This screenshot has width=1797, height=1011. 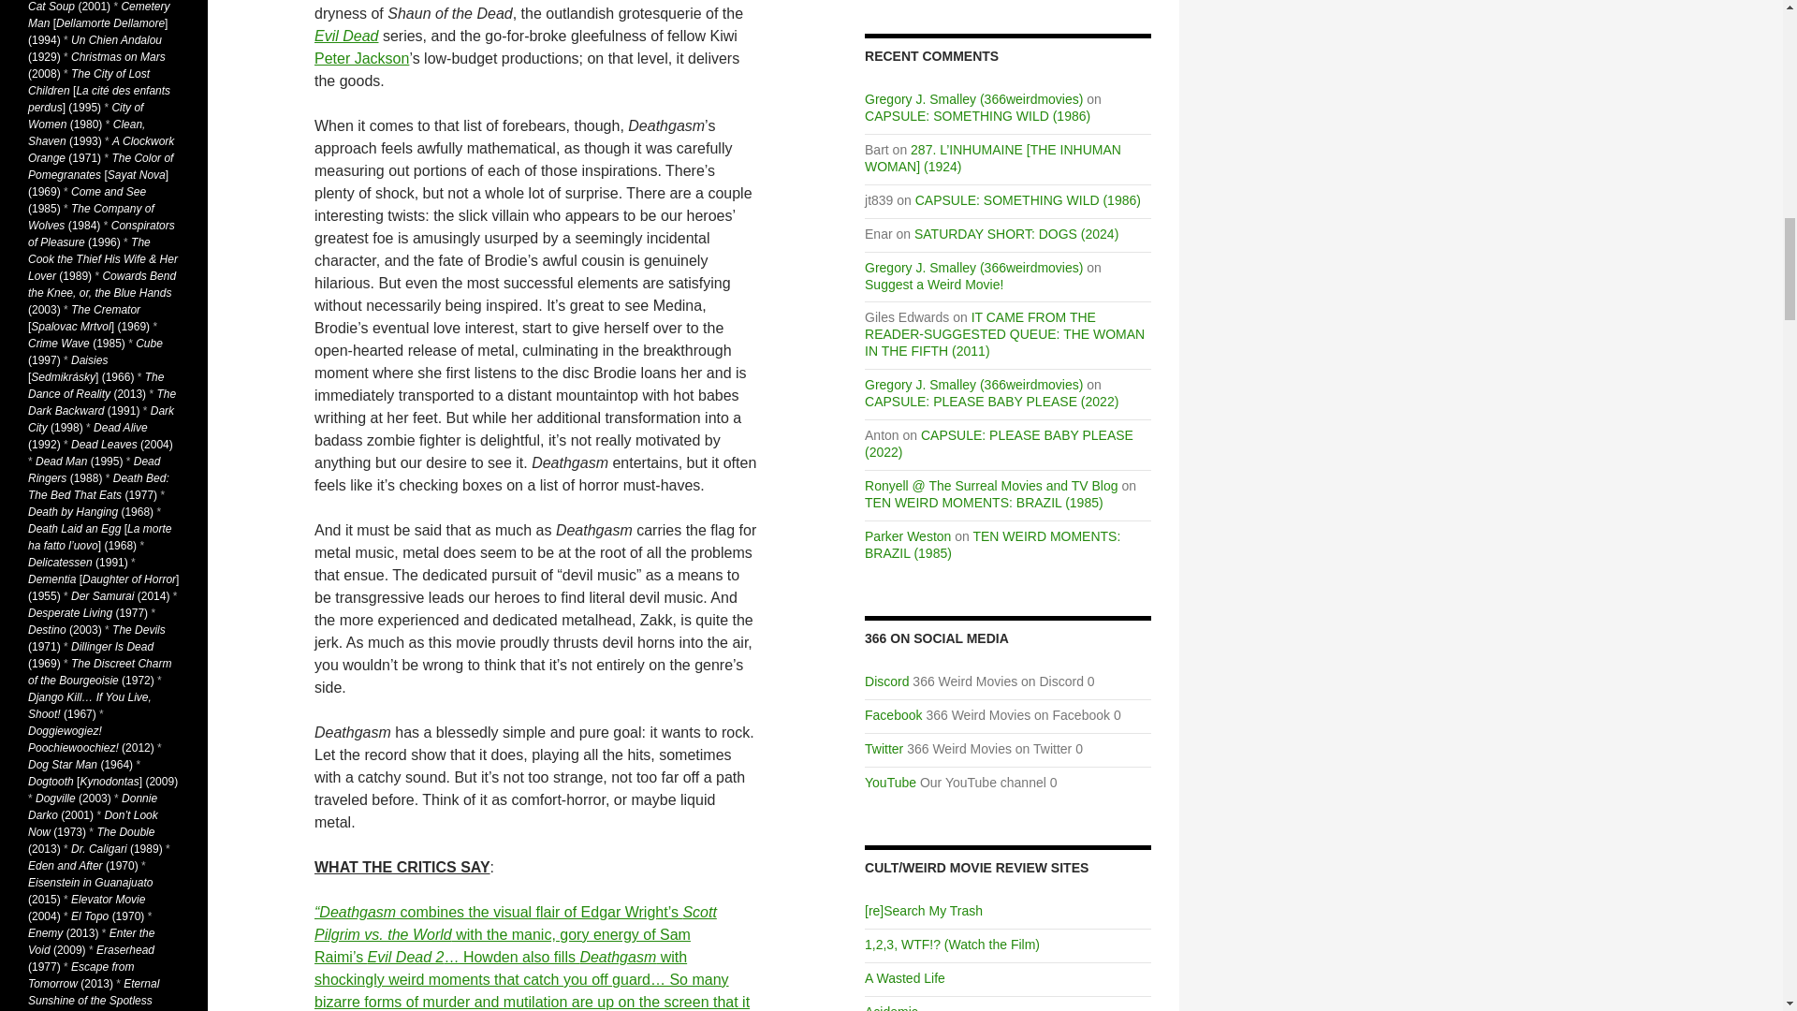 What do you see at coordinates (884, 748) in the screenshot?
I see `366 Weird Movies on Twitter` at bounding box center [884, 748].